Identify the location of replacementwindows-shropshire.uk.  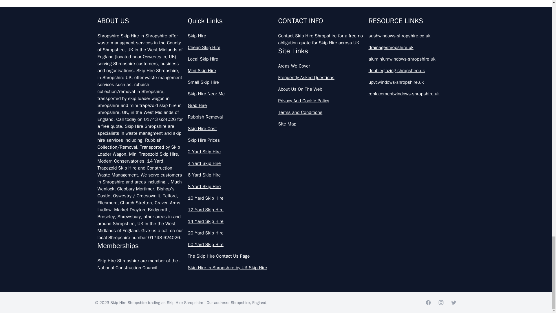
(411, 94).